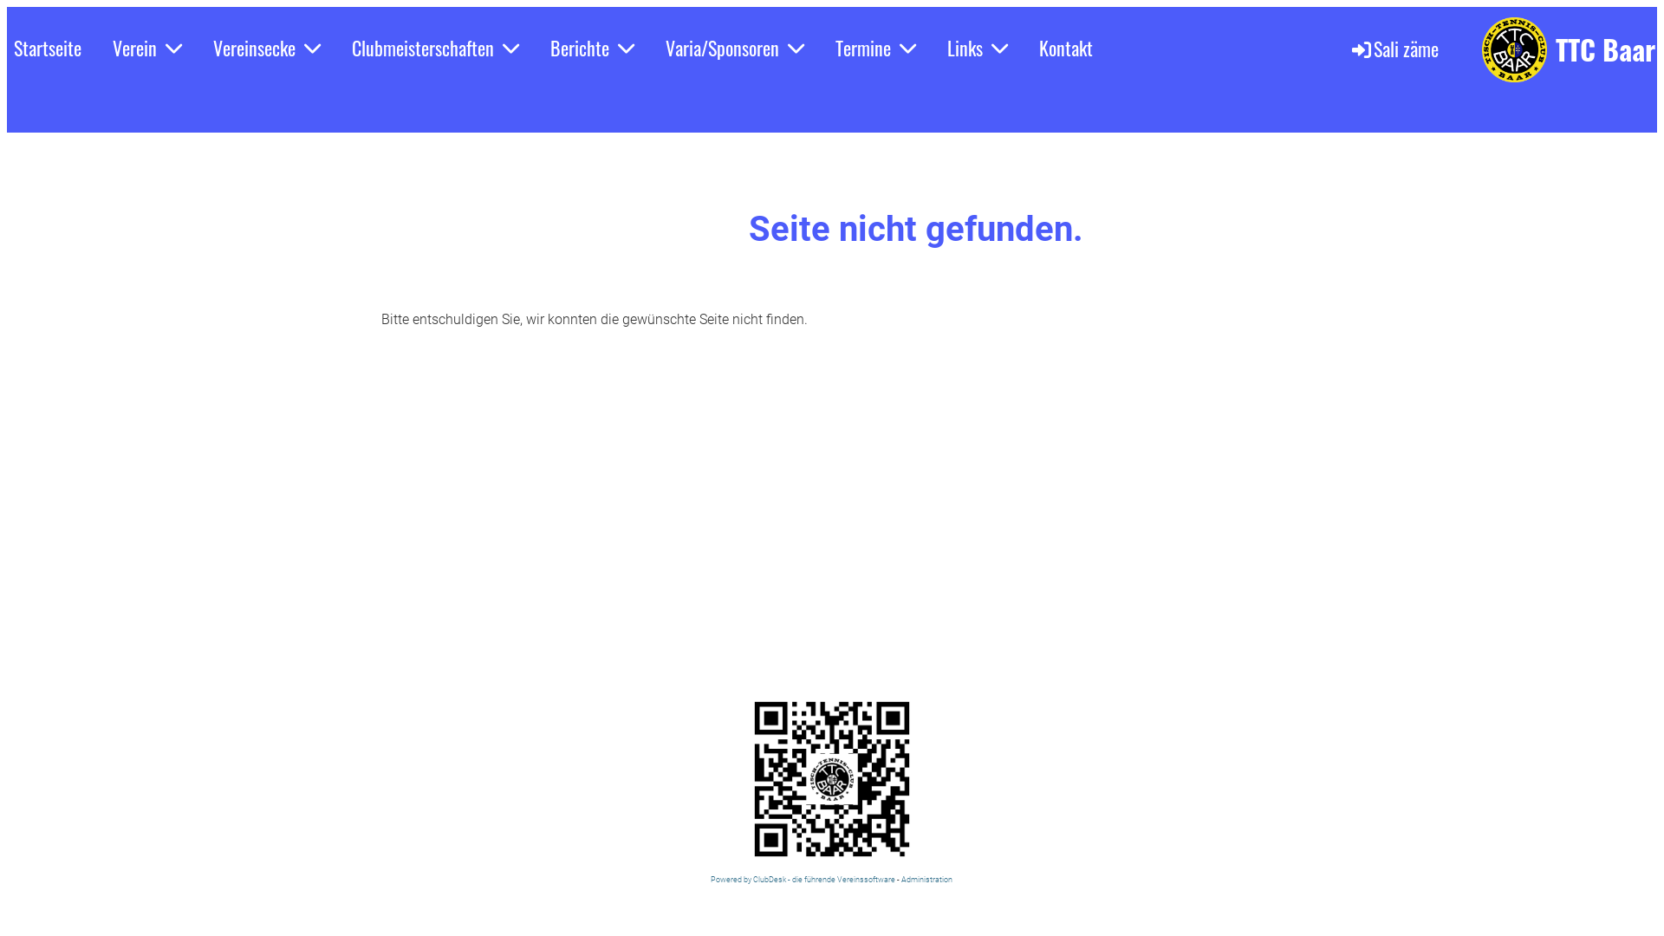 Image resolution: width=1664 pixels, height=936 pixels. Describe the element at coordinates (593, 48) in the screenshot. I see `Berichte` at that location.